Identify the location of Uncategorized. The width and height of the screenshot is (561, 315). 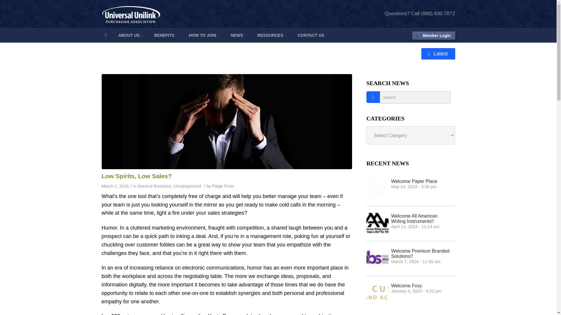
(187, 186).